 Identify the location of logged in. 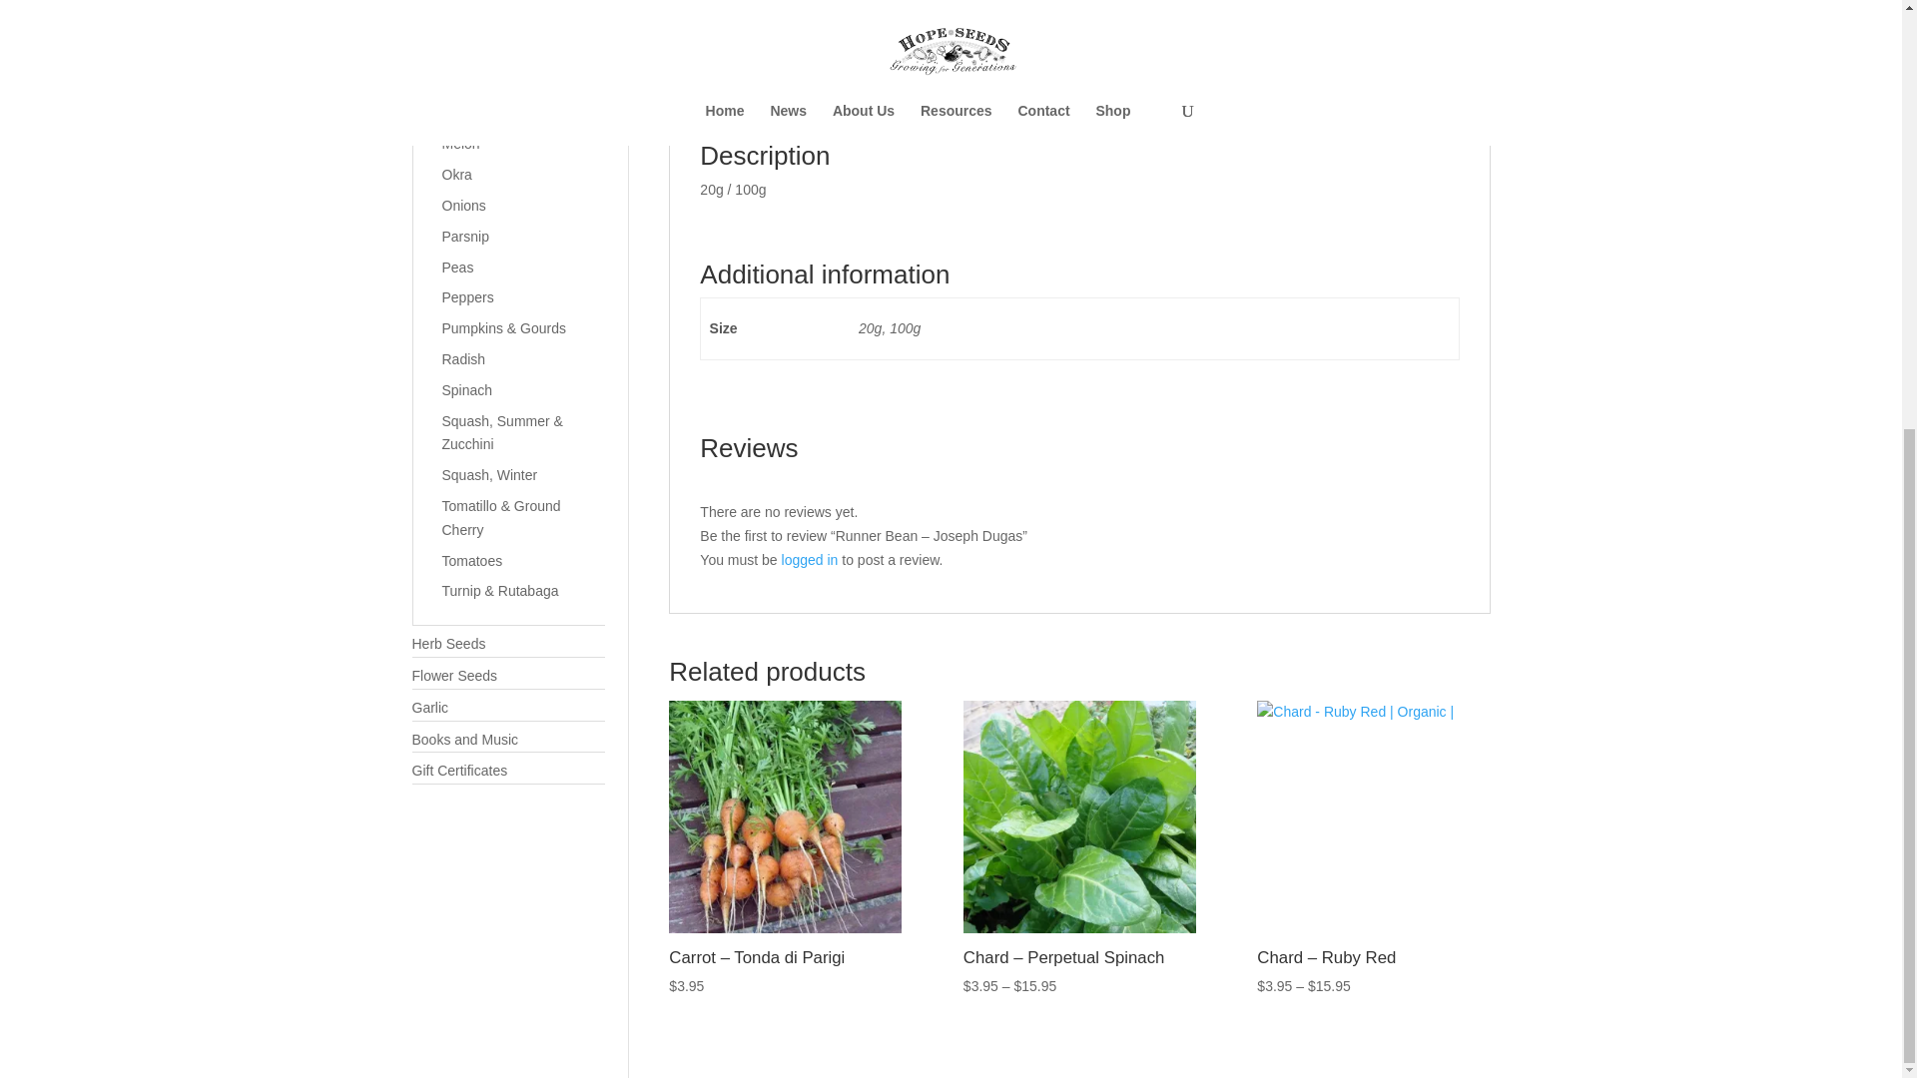
(811, 559).